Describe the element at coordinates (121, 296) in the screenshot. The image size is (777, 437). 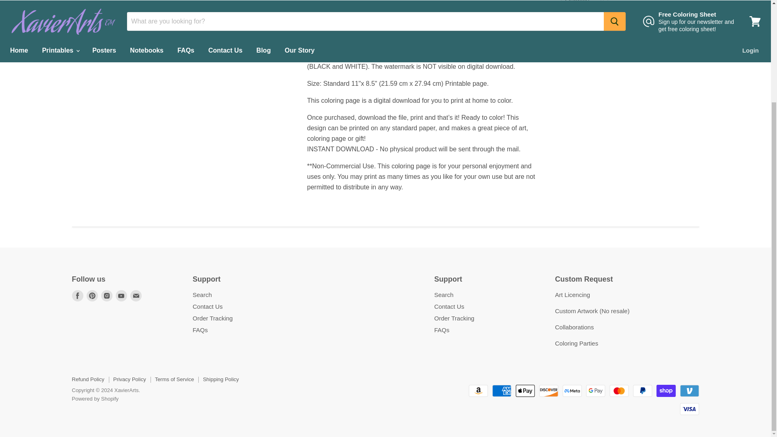
I see `Youtube` at that location.